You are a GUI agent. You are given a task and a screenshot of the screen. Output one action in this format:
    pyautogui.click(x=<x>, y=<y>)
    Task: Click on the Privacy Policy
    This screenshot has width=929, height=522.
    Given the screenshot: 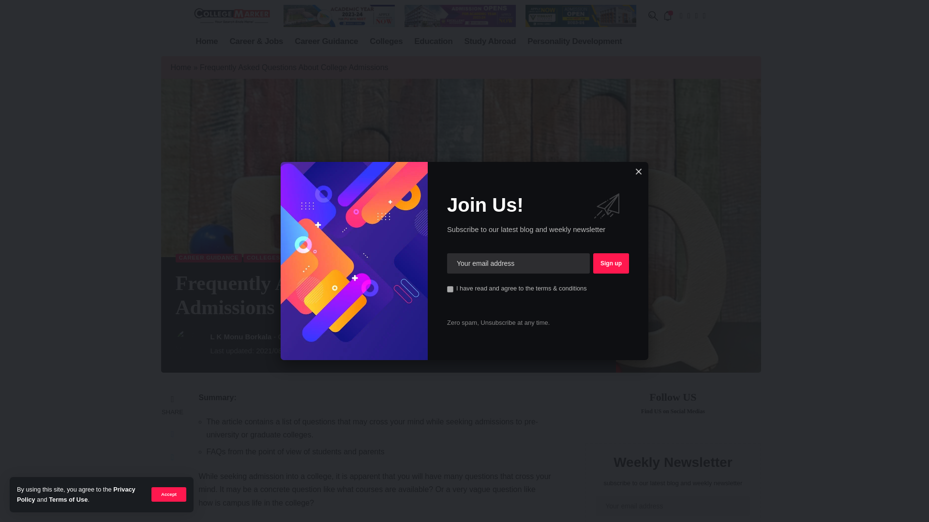 What is the action you would take?
    pyautogui.click(x=76, y=494)
    